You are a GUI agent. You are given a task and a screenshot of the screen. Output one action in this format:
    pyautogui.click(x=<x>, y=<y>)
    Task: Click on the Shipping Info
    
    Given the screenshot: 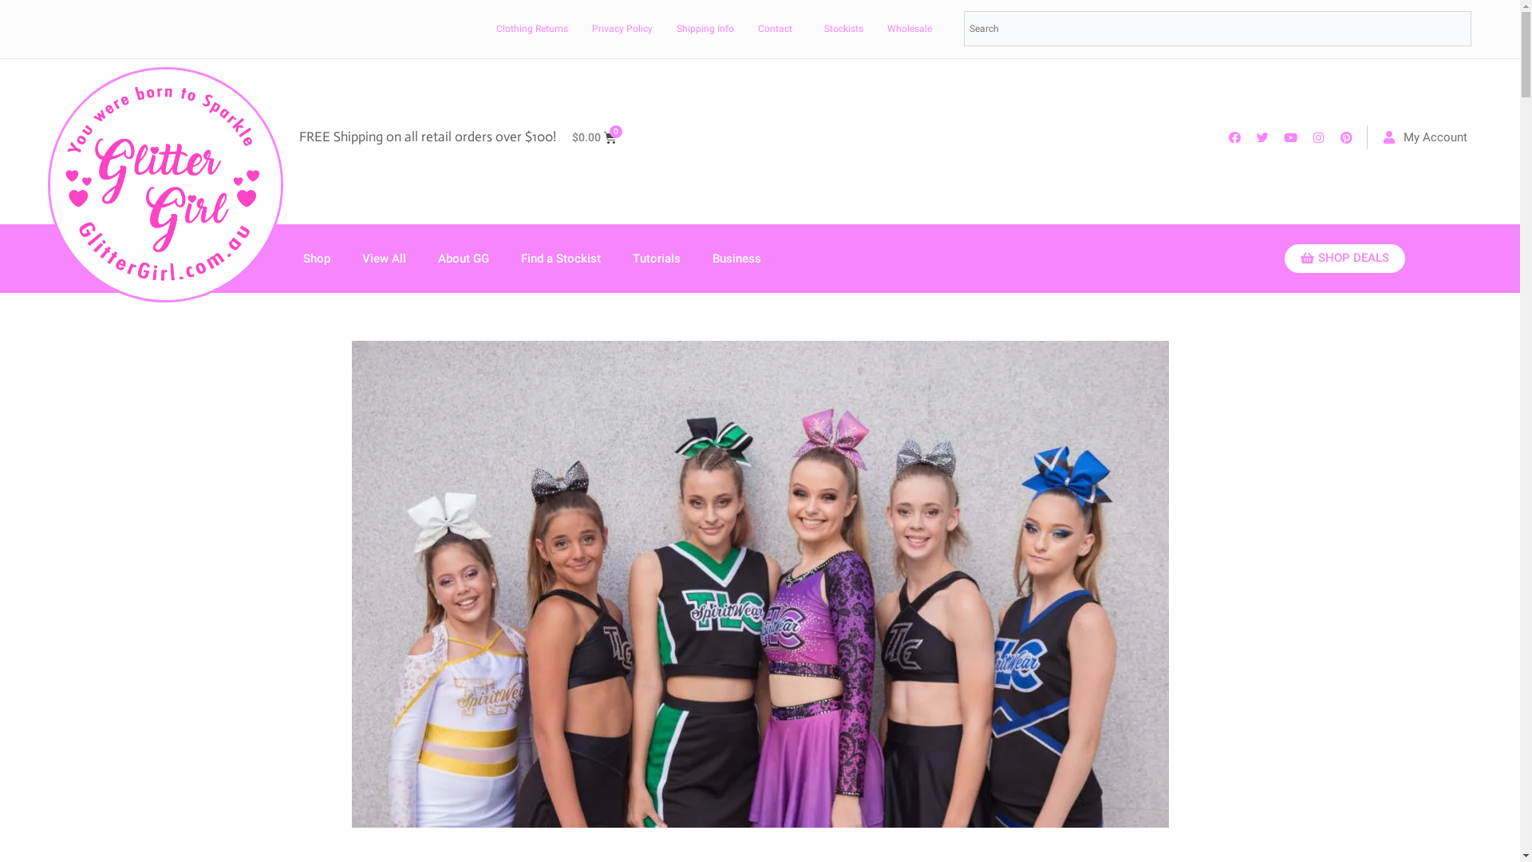 What is the action you would take?
    pyautogui.click(x=705, y=29)
    